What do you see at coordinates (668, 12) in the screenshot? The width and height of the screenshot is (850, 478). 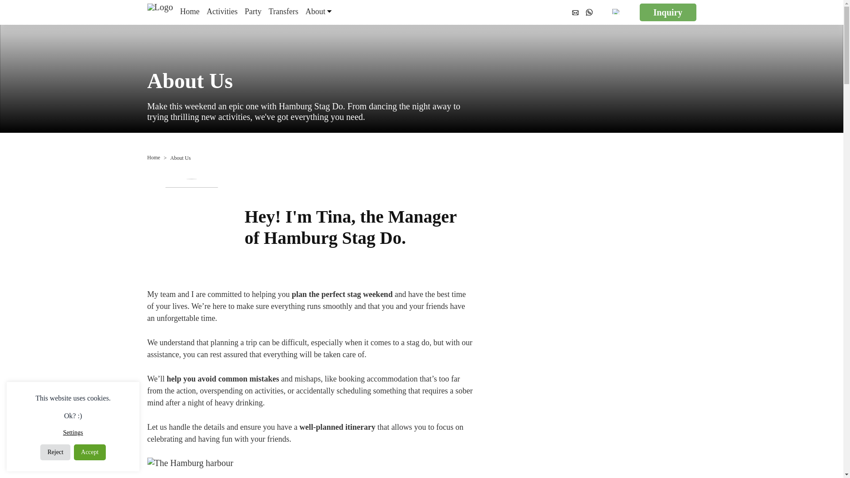 I see `Inquiry` at bounding box center [668, 12].